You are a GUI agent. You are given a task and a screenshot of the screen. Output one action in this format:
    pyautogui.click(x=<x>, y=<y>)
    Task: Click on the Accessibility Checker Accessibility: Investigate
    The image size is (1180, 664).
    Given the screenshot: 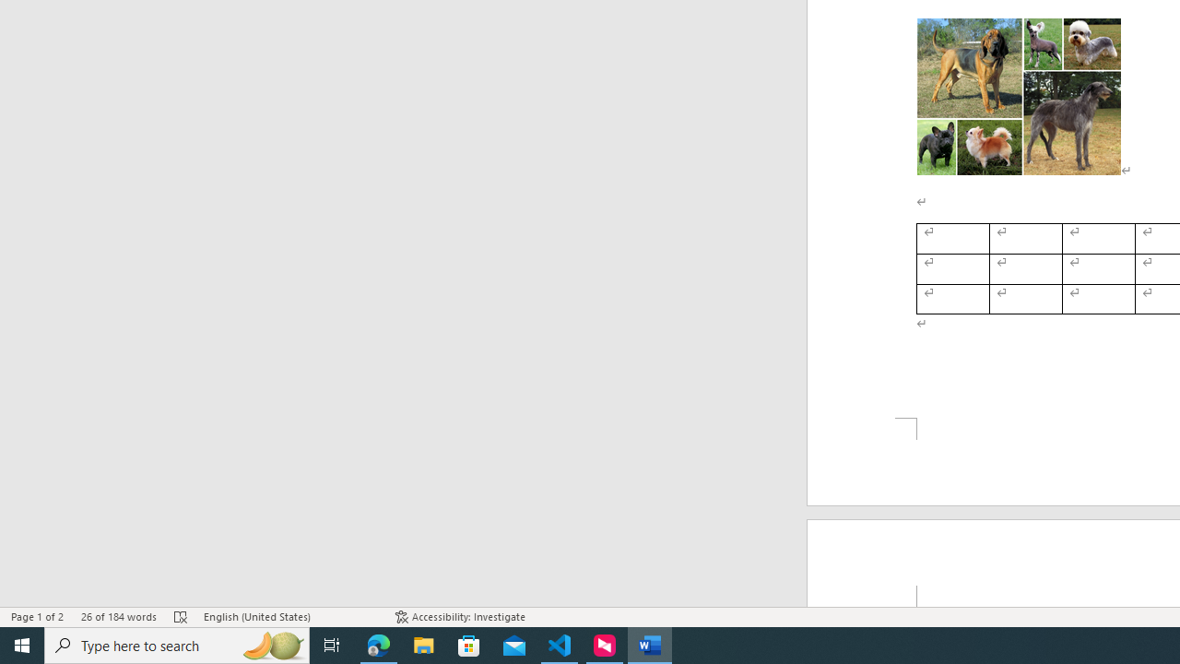 What is the action you would take?
    pyautogui.click(x=461, y=616)
    